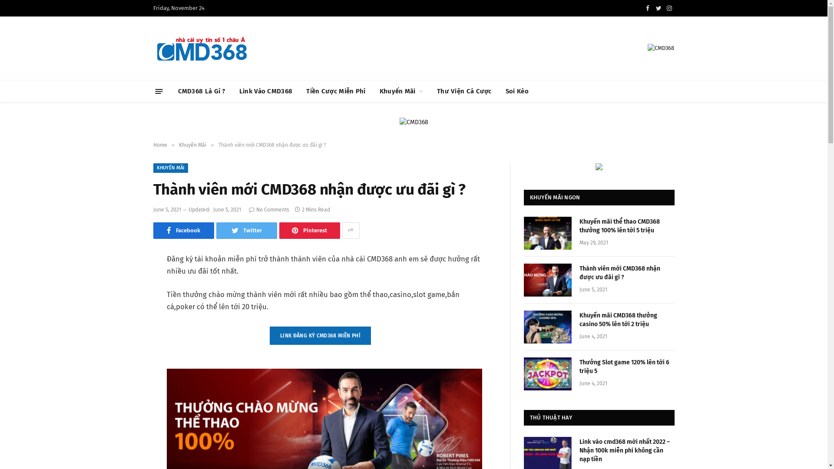  What do you see at coordinates (247, 231) in the screenshot?
I see `Twitter` at bounding box center [247, 231].